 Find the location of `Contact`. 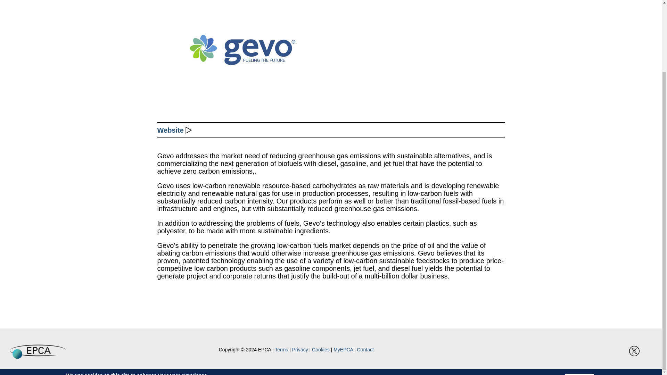

Contact is located at coordinates (365, 350).